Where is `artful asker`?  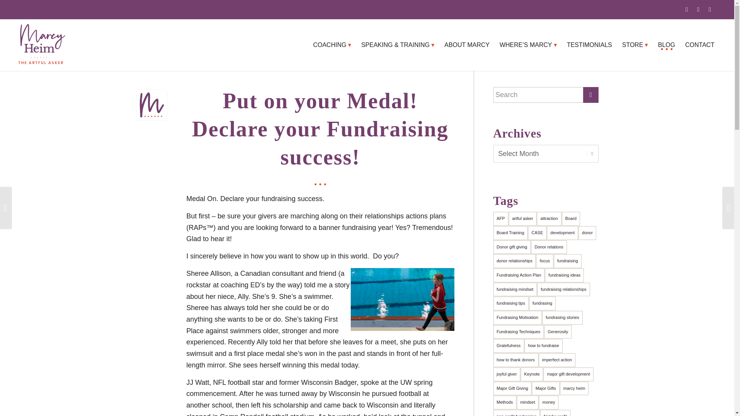
artful asker is located at coordinates (523, 219).